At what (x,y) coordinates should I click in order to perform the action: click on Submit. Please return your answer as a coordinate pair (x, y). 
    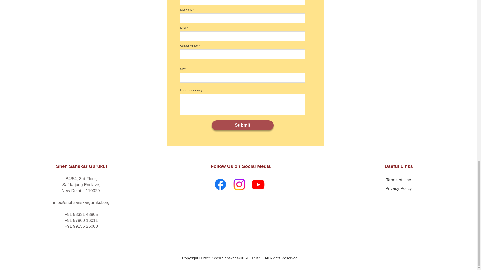
    Looking at the image, I should click on (242, 125).